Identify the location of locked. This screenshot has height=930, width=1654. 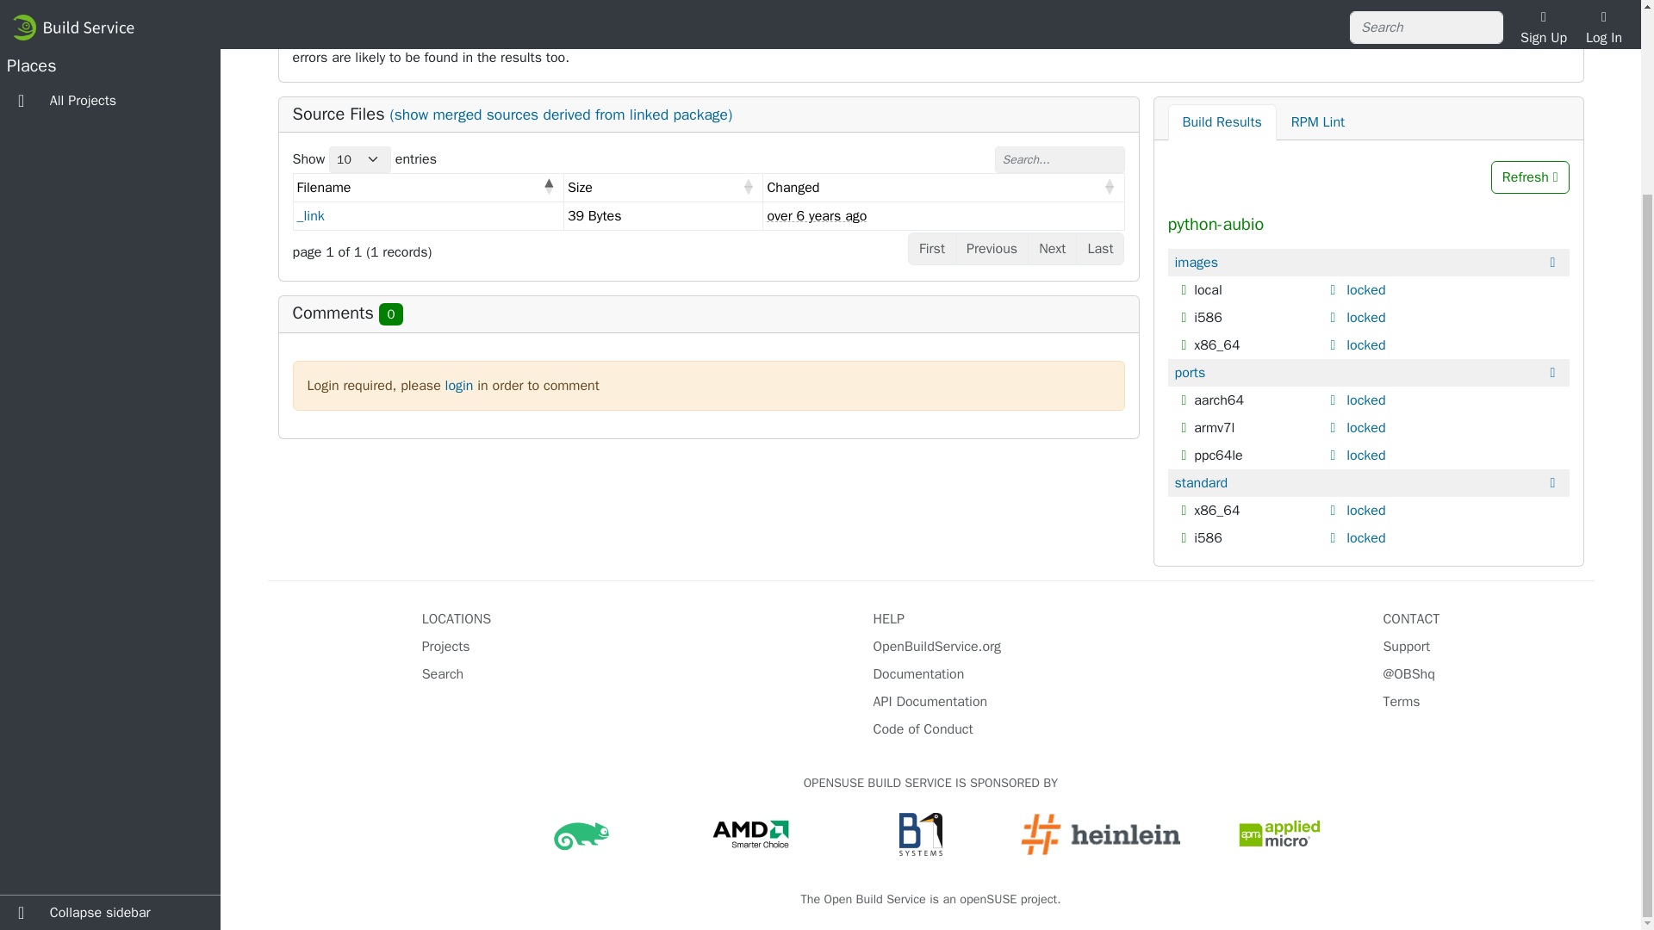
(1365, 455).